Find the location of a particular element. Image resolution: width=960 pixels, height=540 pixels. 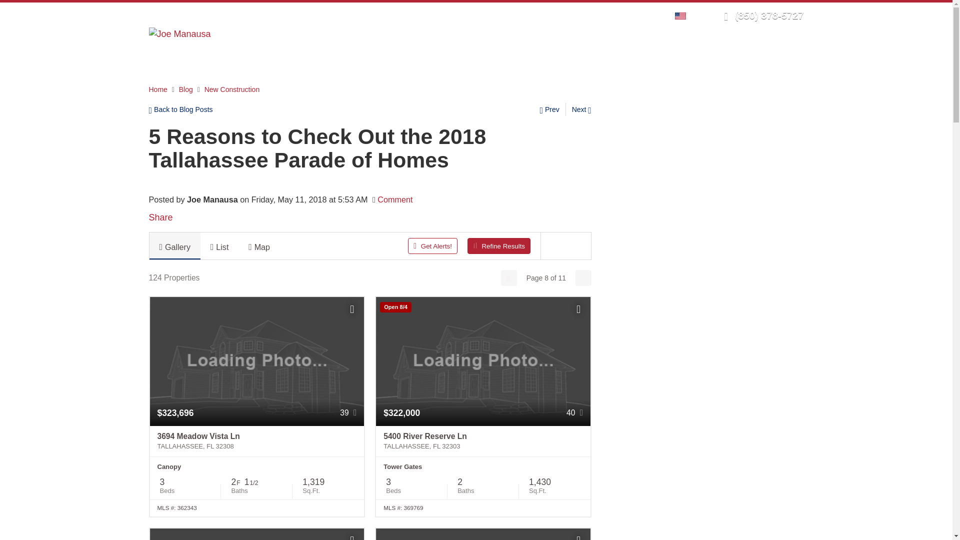

3694 Meadow Vista Ln Tallahassee,  FL 32308 is located at coordinates (257, 441).